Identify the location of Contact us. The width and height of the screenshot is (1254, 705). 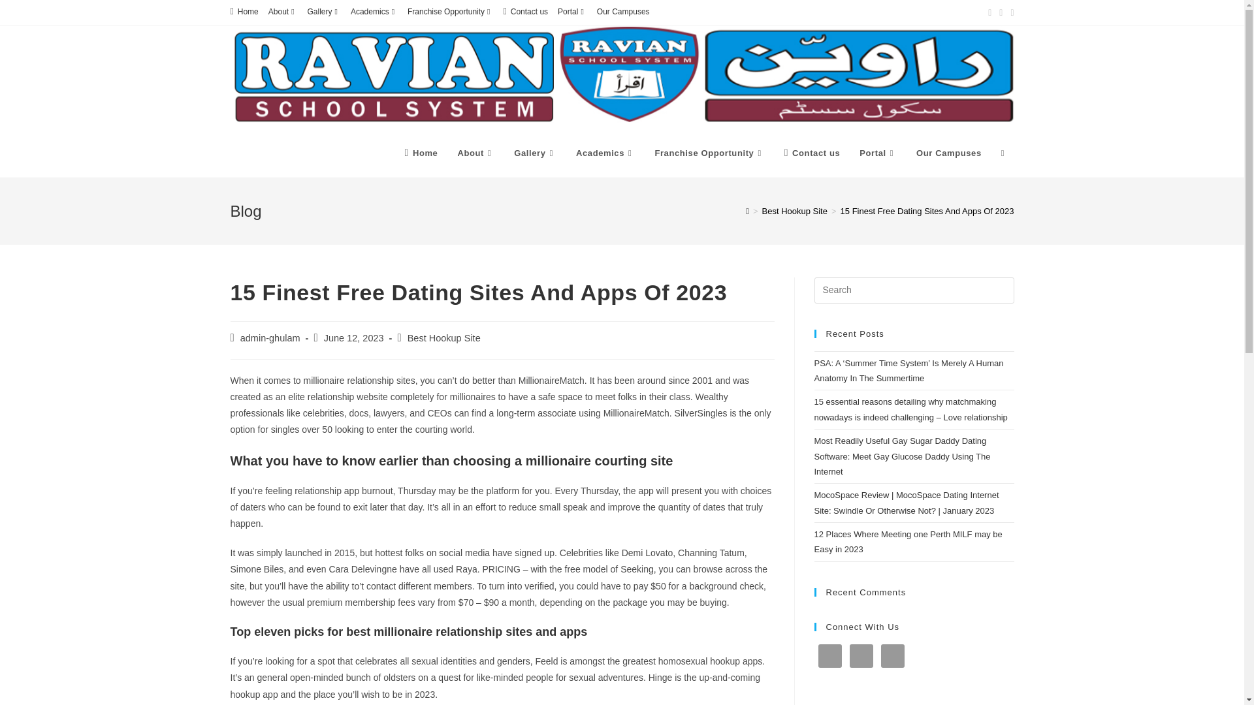
(525, 12).